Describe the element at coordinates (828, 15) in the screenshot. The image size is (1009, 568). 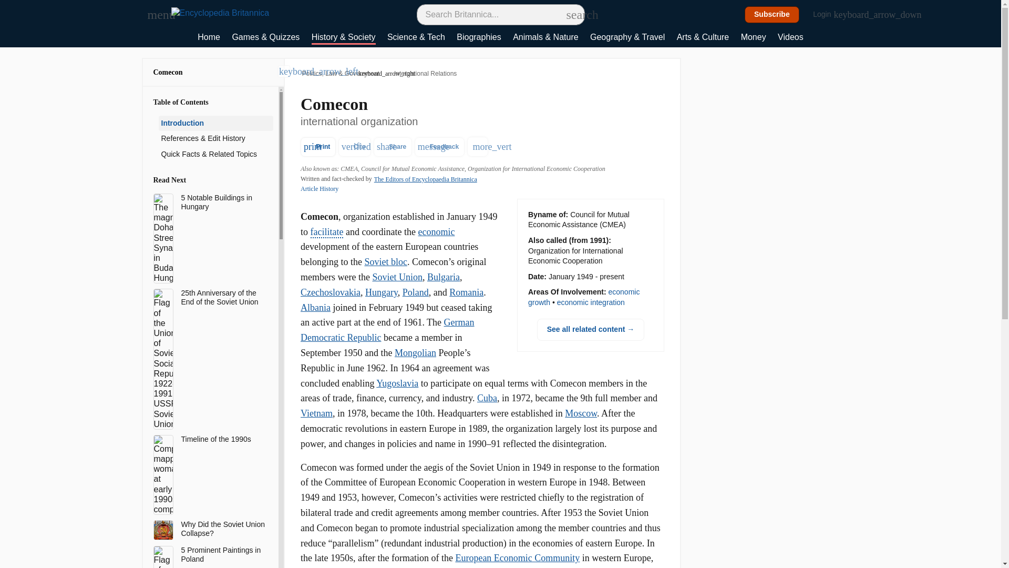
I see `Login` at that location.